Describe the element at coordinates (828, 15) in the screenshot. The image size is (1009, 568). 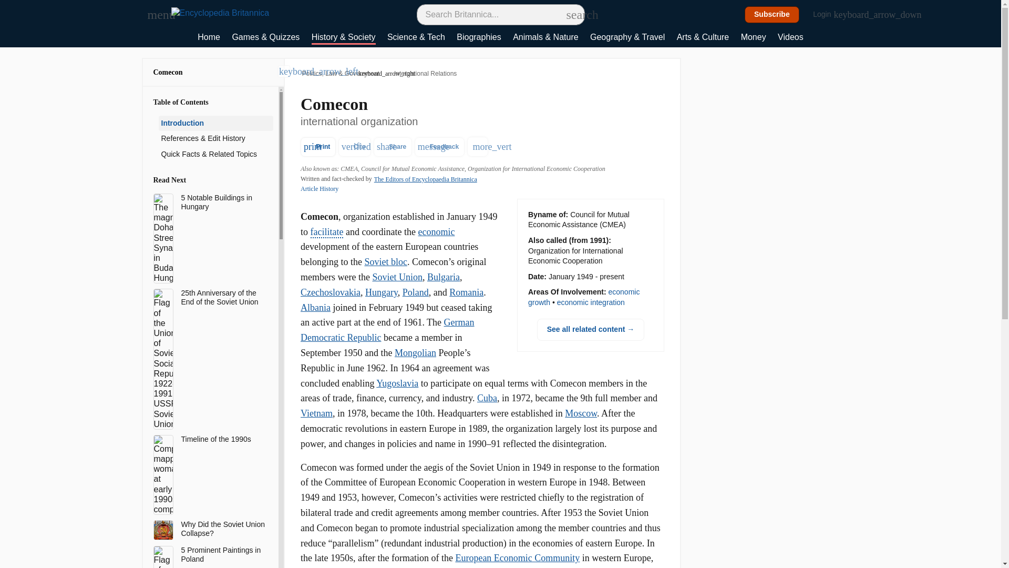
I see `Login` at that location.